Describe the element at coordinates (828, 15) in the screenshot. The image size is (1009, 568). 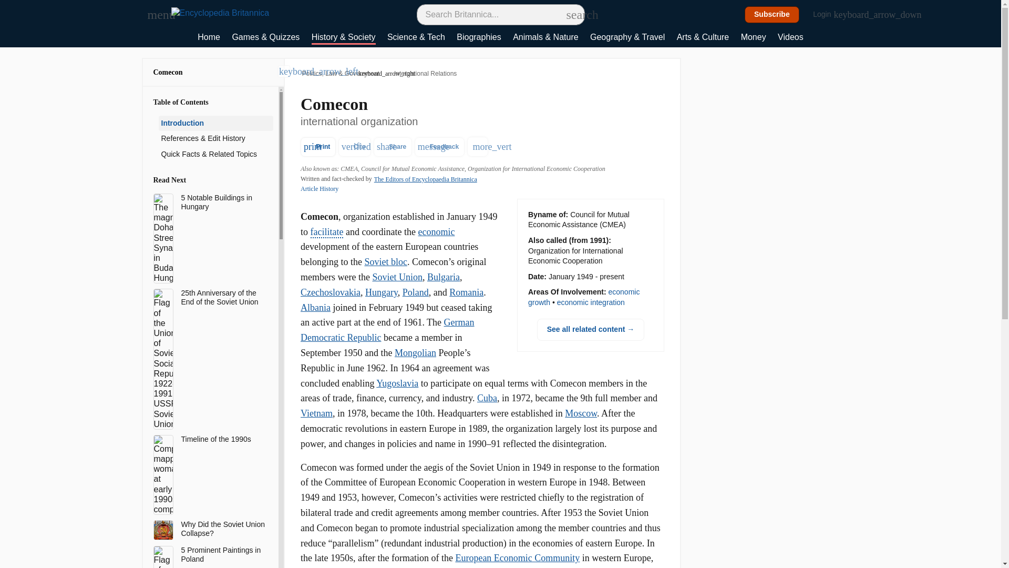
I see `Login` at that location.